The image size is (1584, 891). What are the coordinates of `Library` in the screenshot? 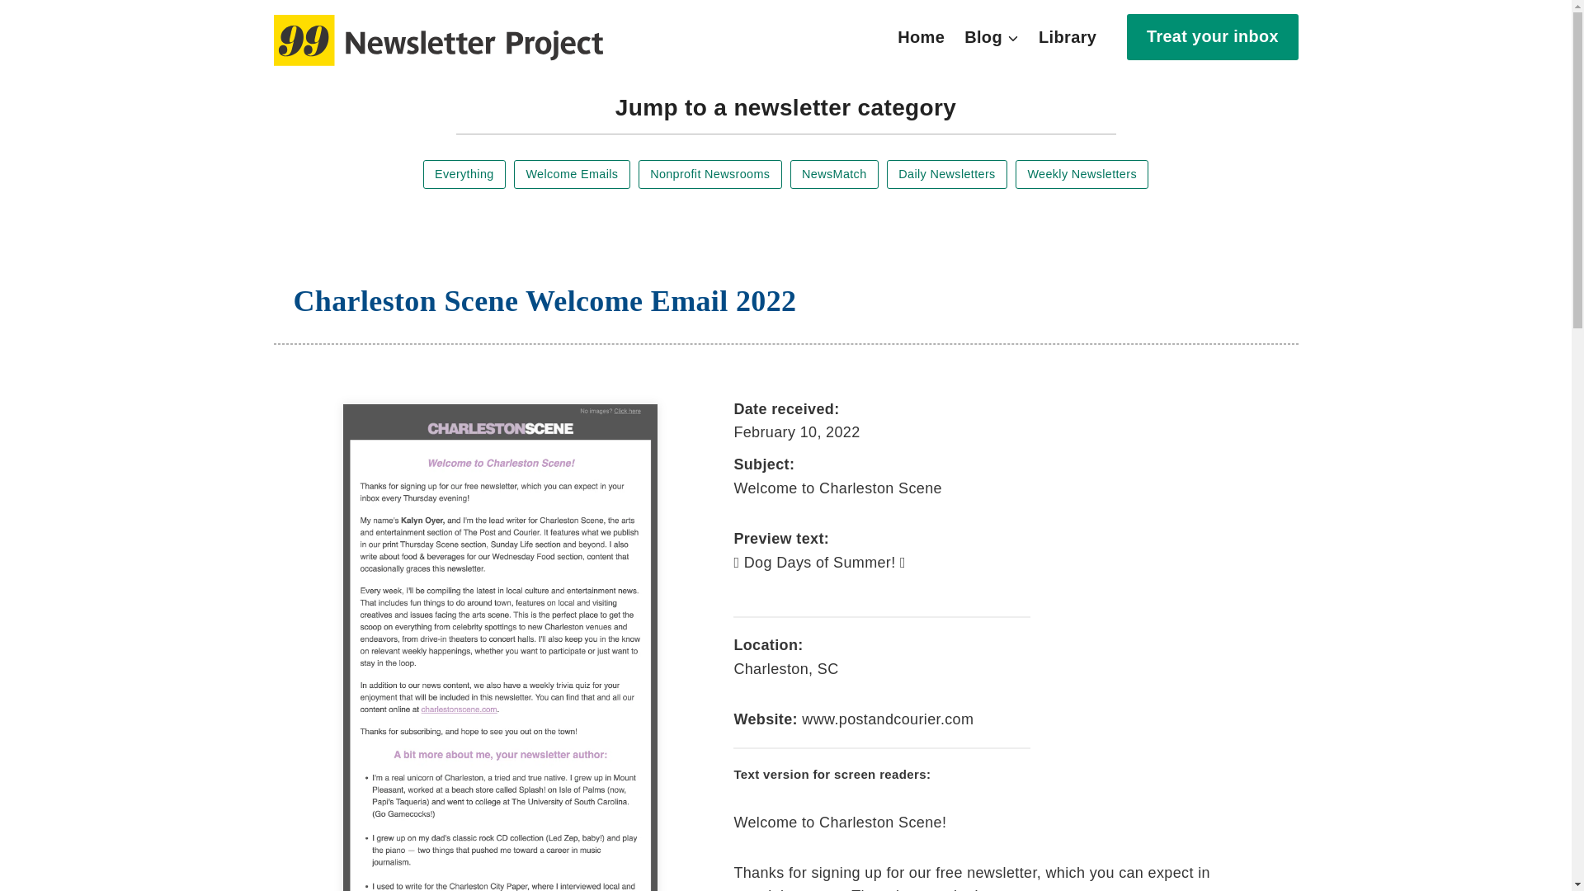 It's located at (1067, 37).